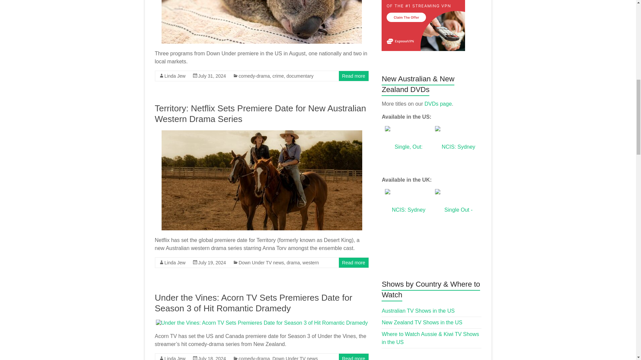  I want to click on drama, so click(293, 262).